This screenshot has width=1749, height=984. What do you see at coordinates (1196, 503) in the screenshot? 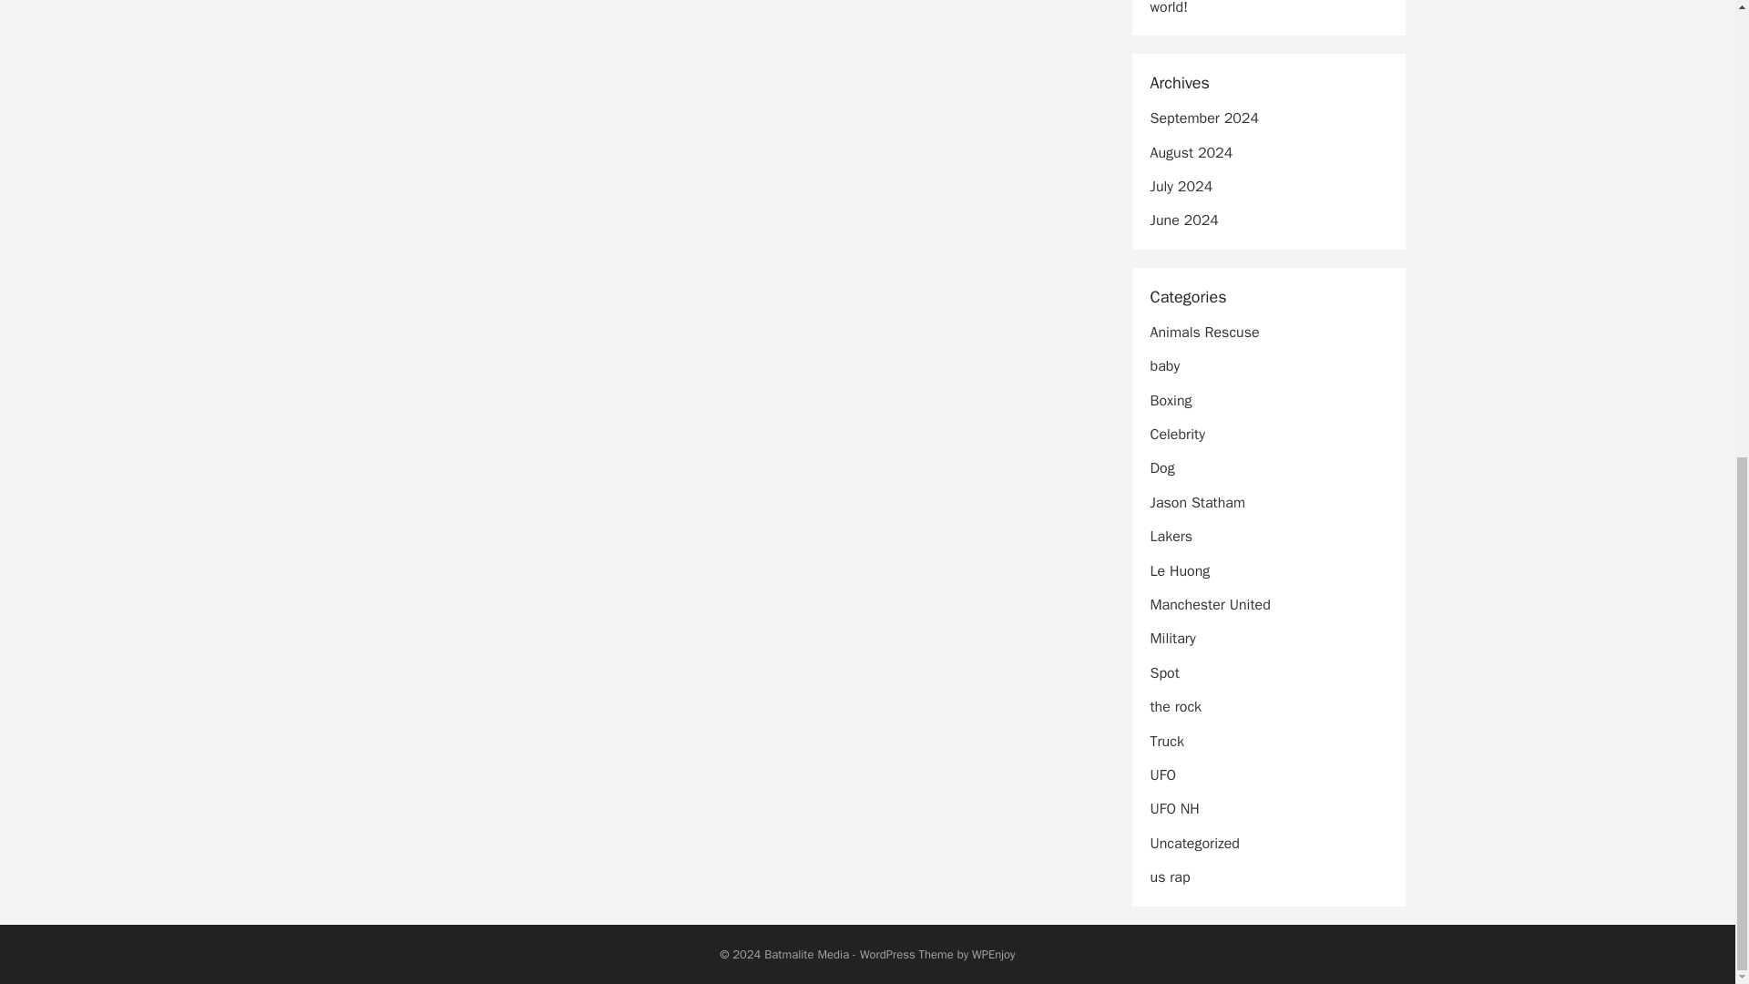
I see `Jason Statham` at bounding box center [1196, 503].